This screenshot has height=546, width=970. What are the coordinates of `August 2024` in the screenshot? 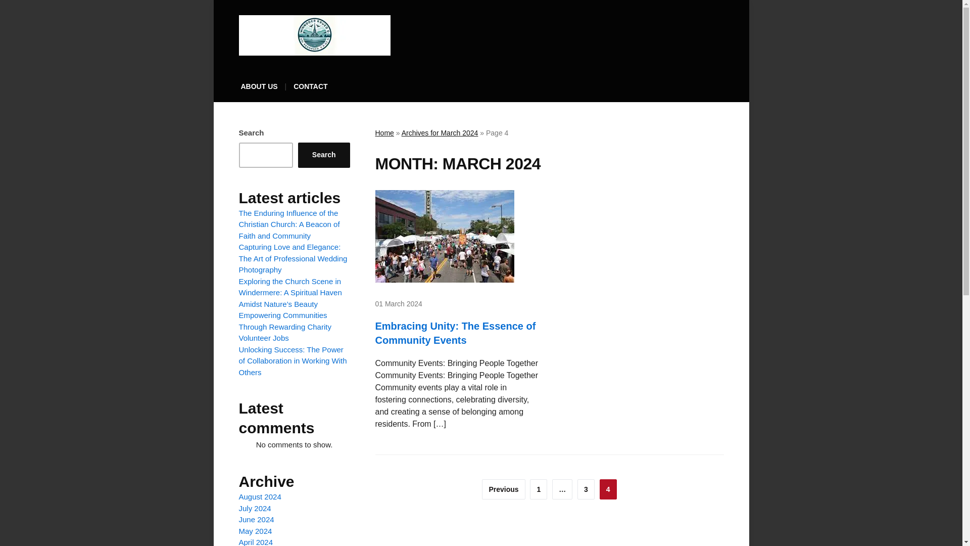 It's located at (260, 496).